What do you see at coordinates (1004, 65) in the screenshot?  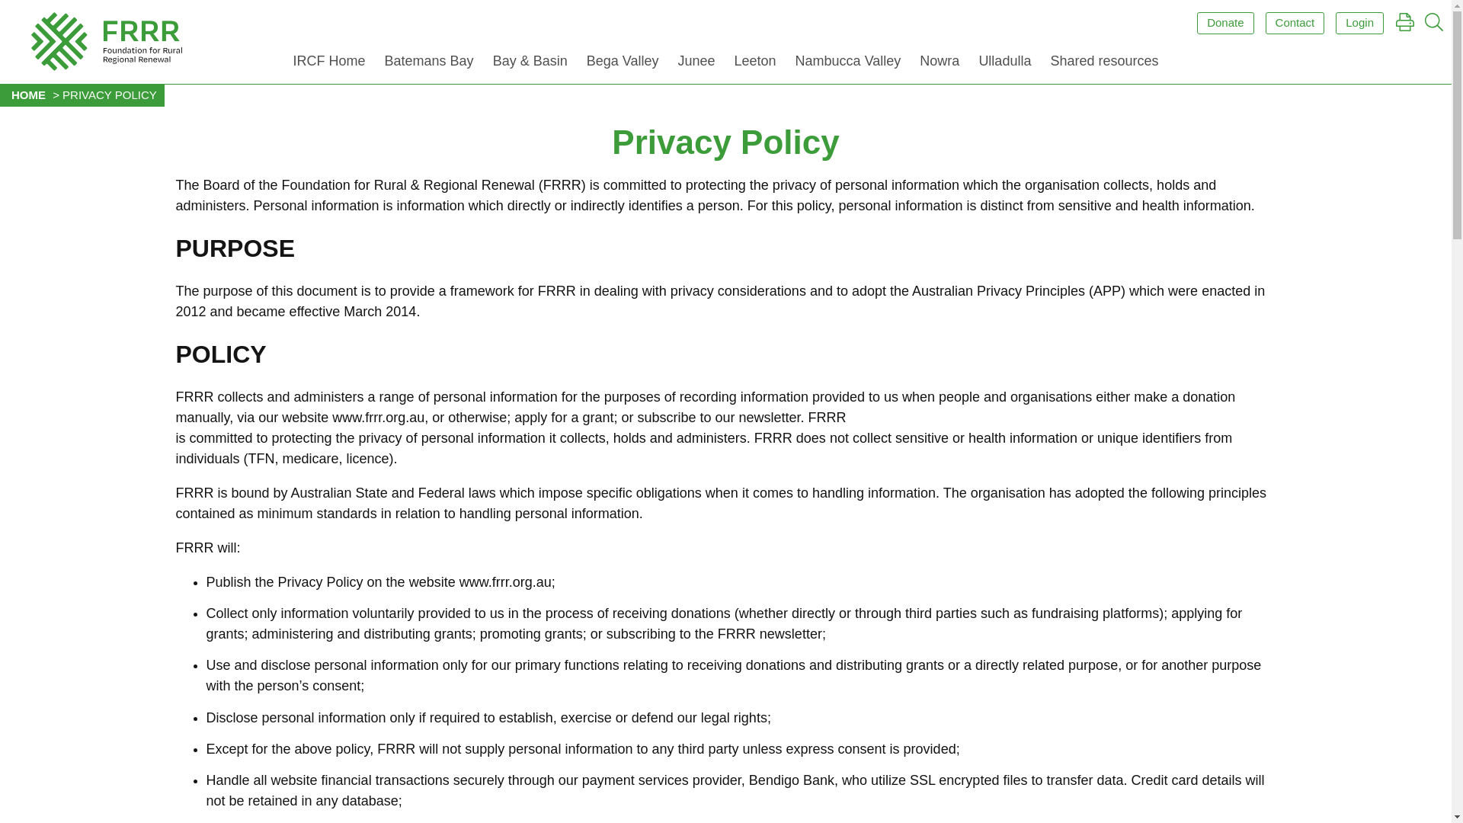 I see `Ulladulla` at bounding box center [1004, 65].